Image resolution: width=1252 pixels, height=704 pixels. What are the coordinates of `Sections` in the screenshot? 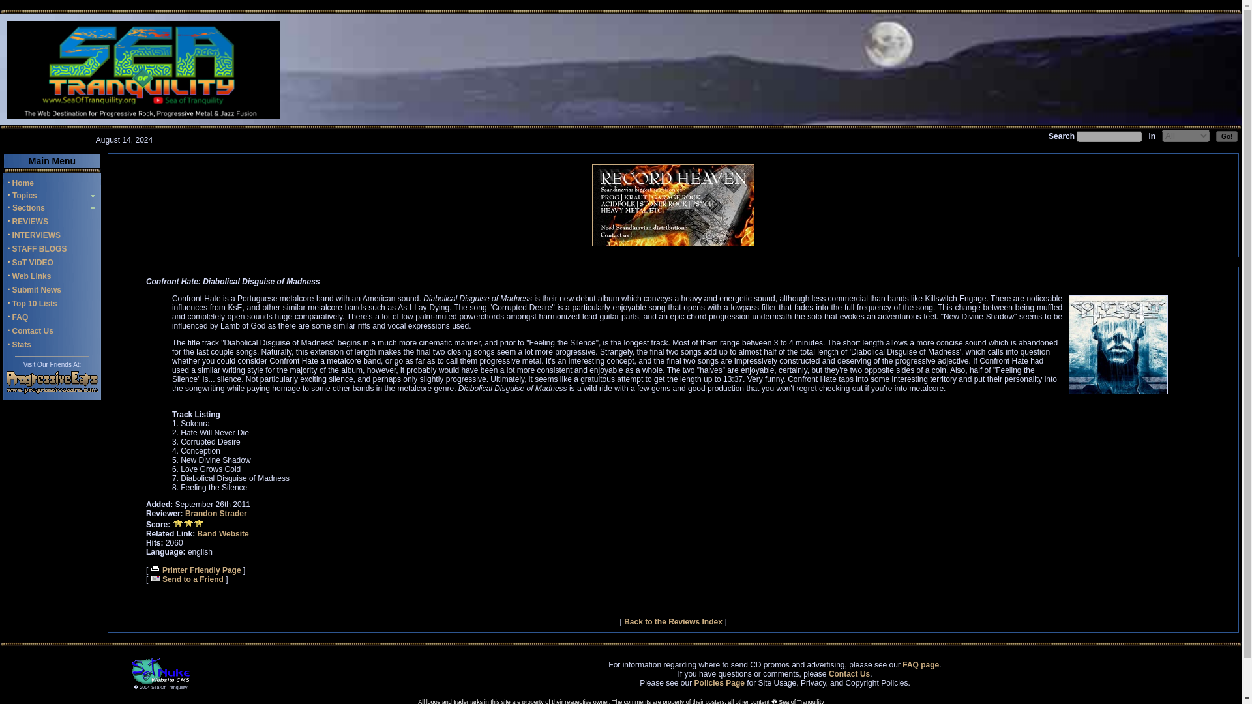 It's located at (27, 208).